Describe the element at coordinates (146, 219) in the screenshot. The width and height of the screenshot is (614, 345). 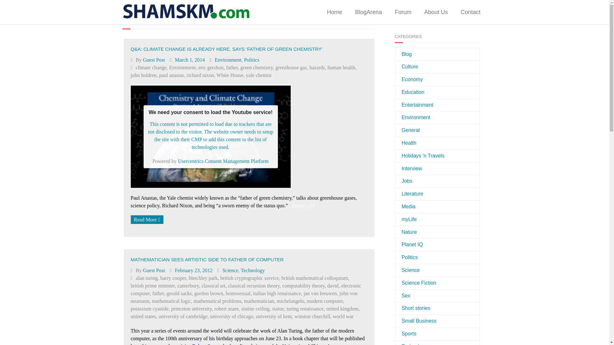
I see `Read More` at that location.